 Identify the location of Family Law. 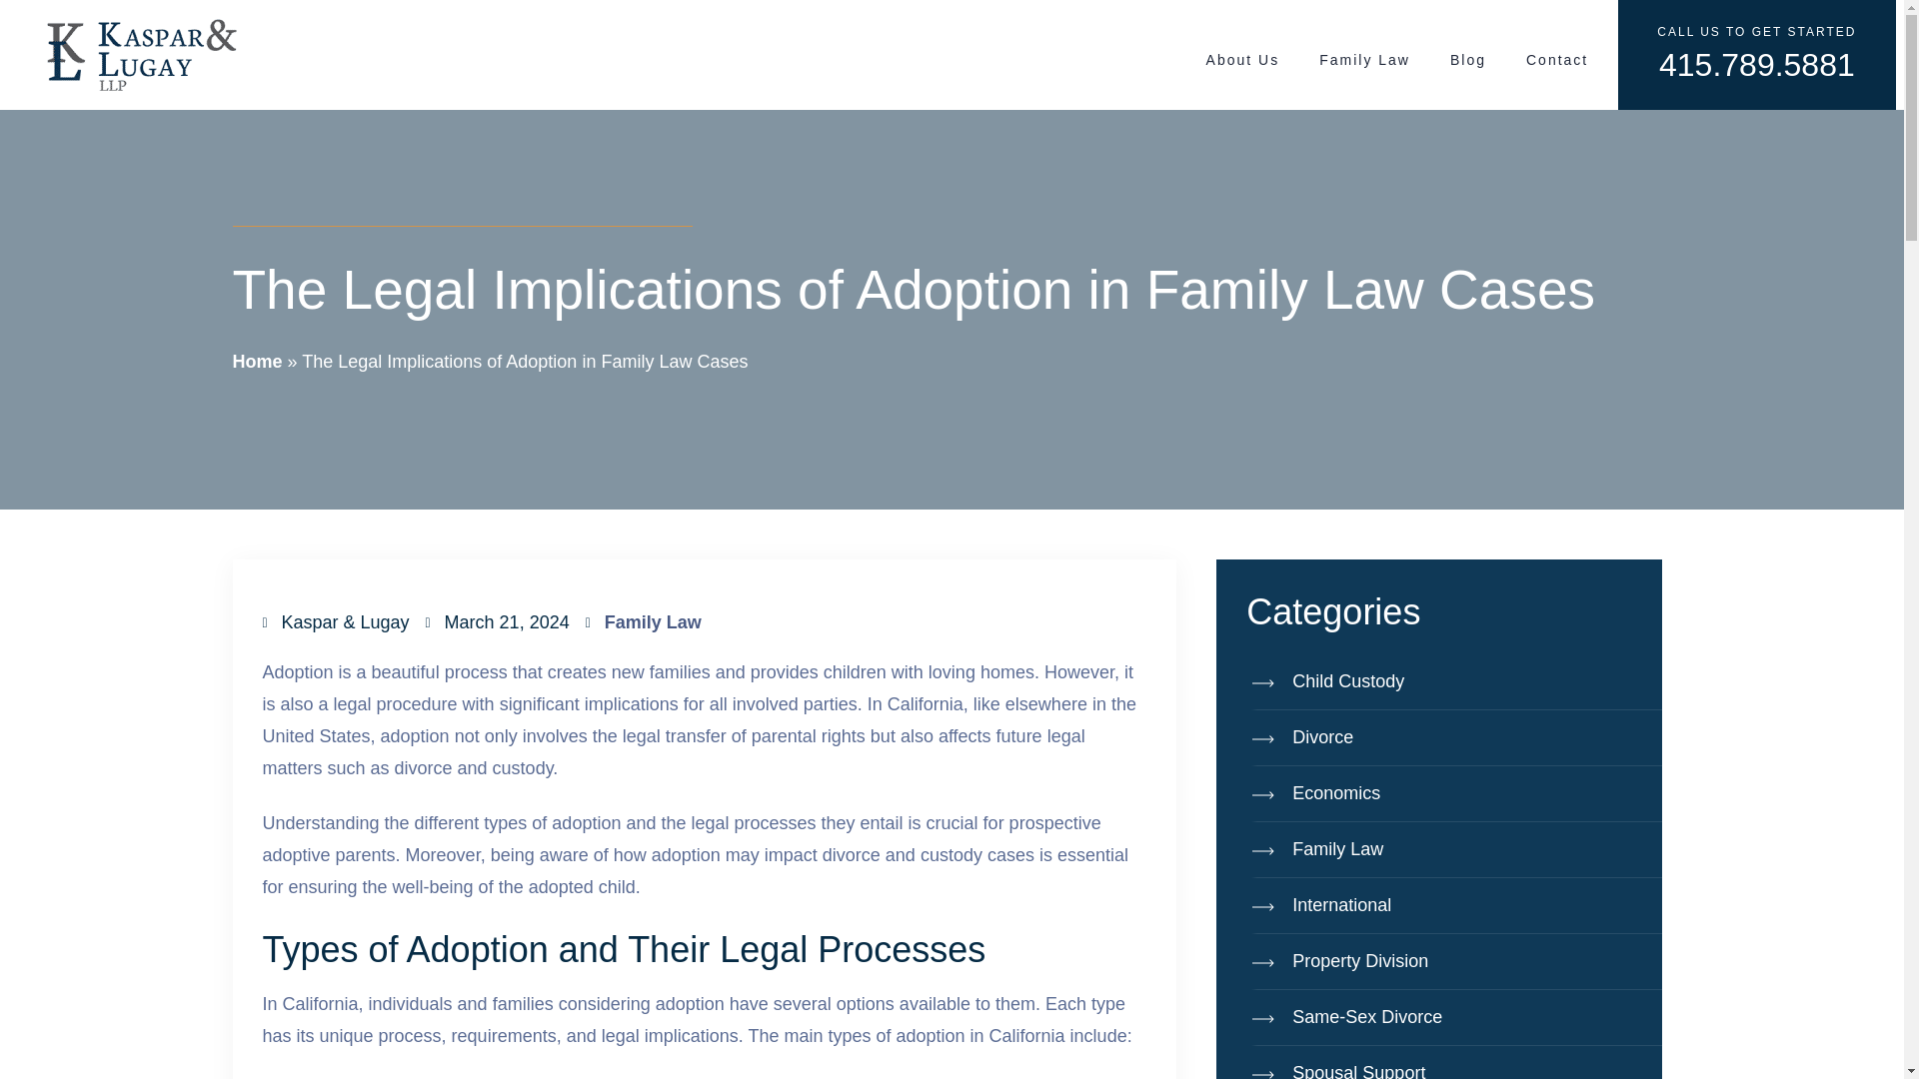
(653, 621).